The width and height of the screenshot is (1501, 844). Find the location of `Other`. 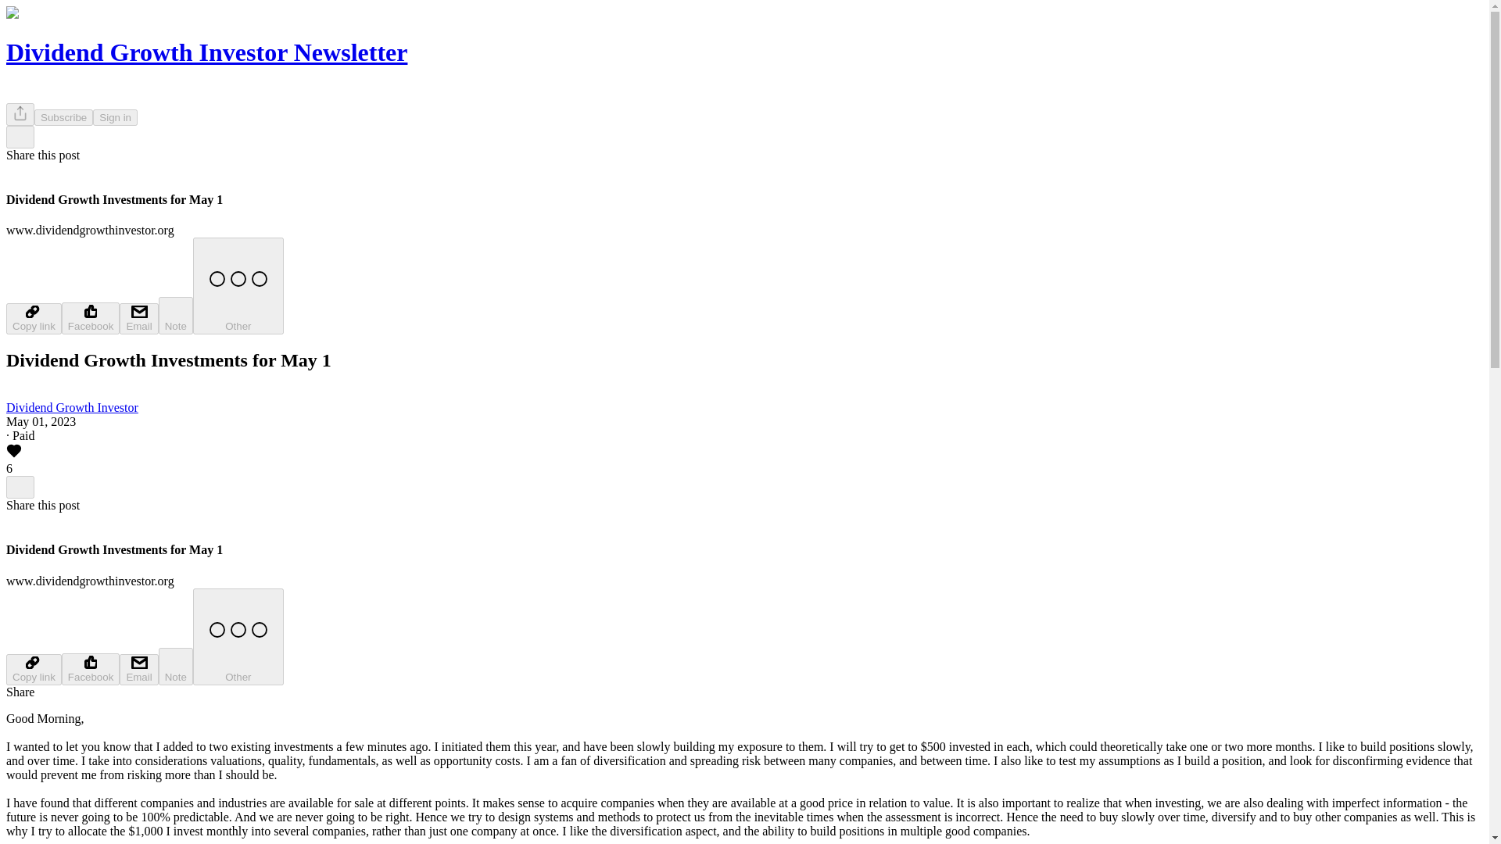

Other is located at coordinates (238, 285).